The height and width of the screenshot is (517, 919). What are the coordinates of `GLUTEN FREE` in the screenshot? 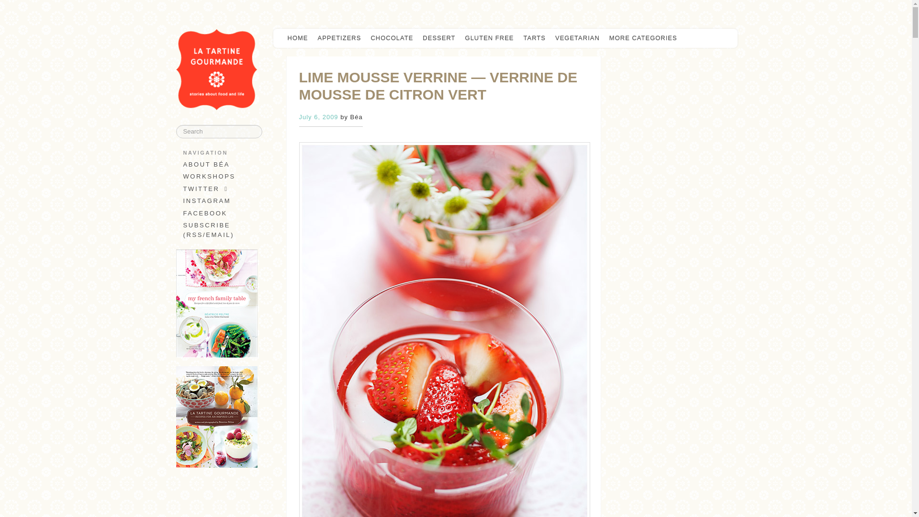 It's located at (489, 38).